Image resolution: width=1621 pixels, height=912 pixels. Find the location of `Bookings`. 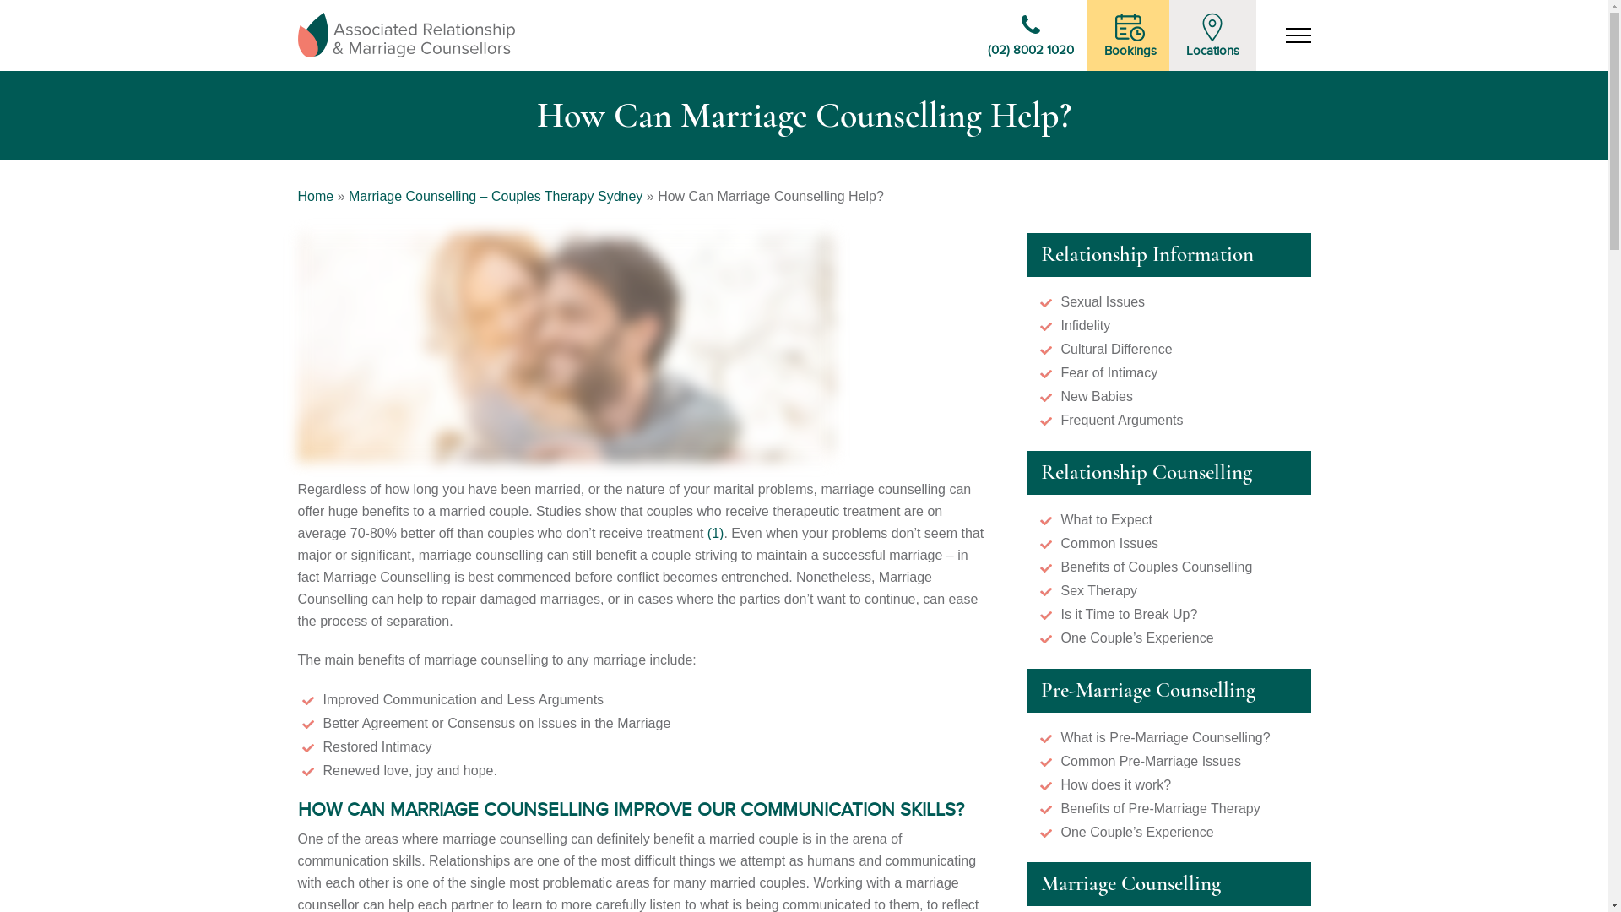

Bookings is located at coordinates (1130, 35).